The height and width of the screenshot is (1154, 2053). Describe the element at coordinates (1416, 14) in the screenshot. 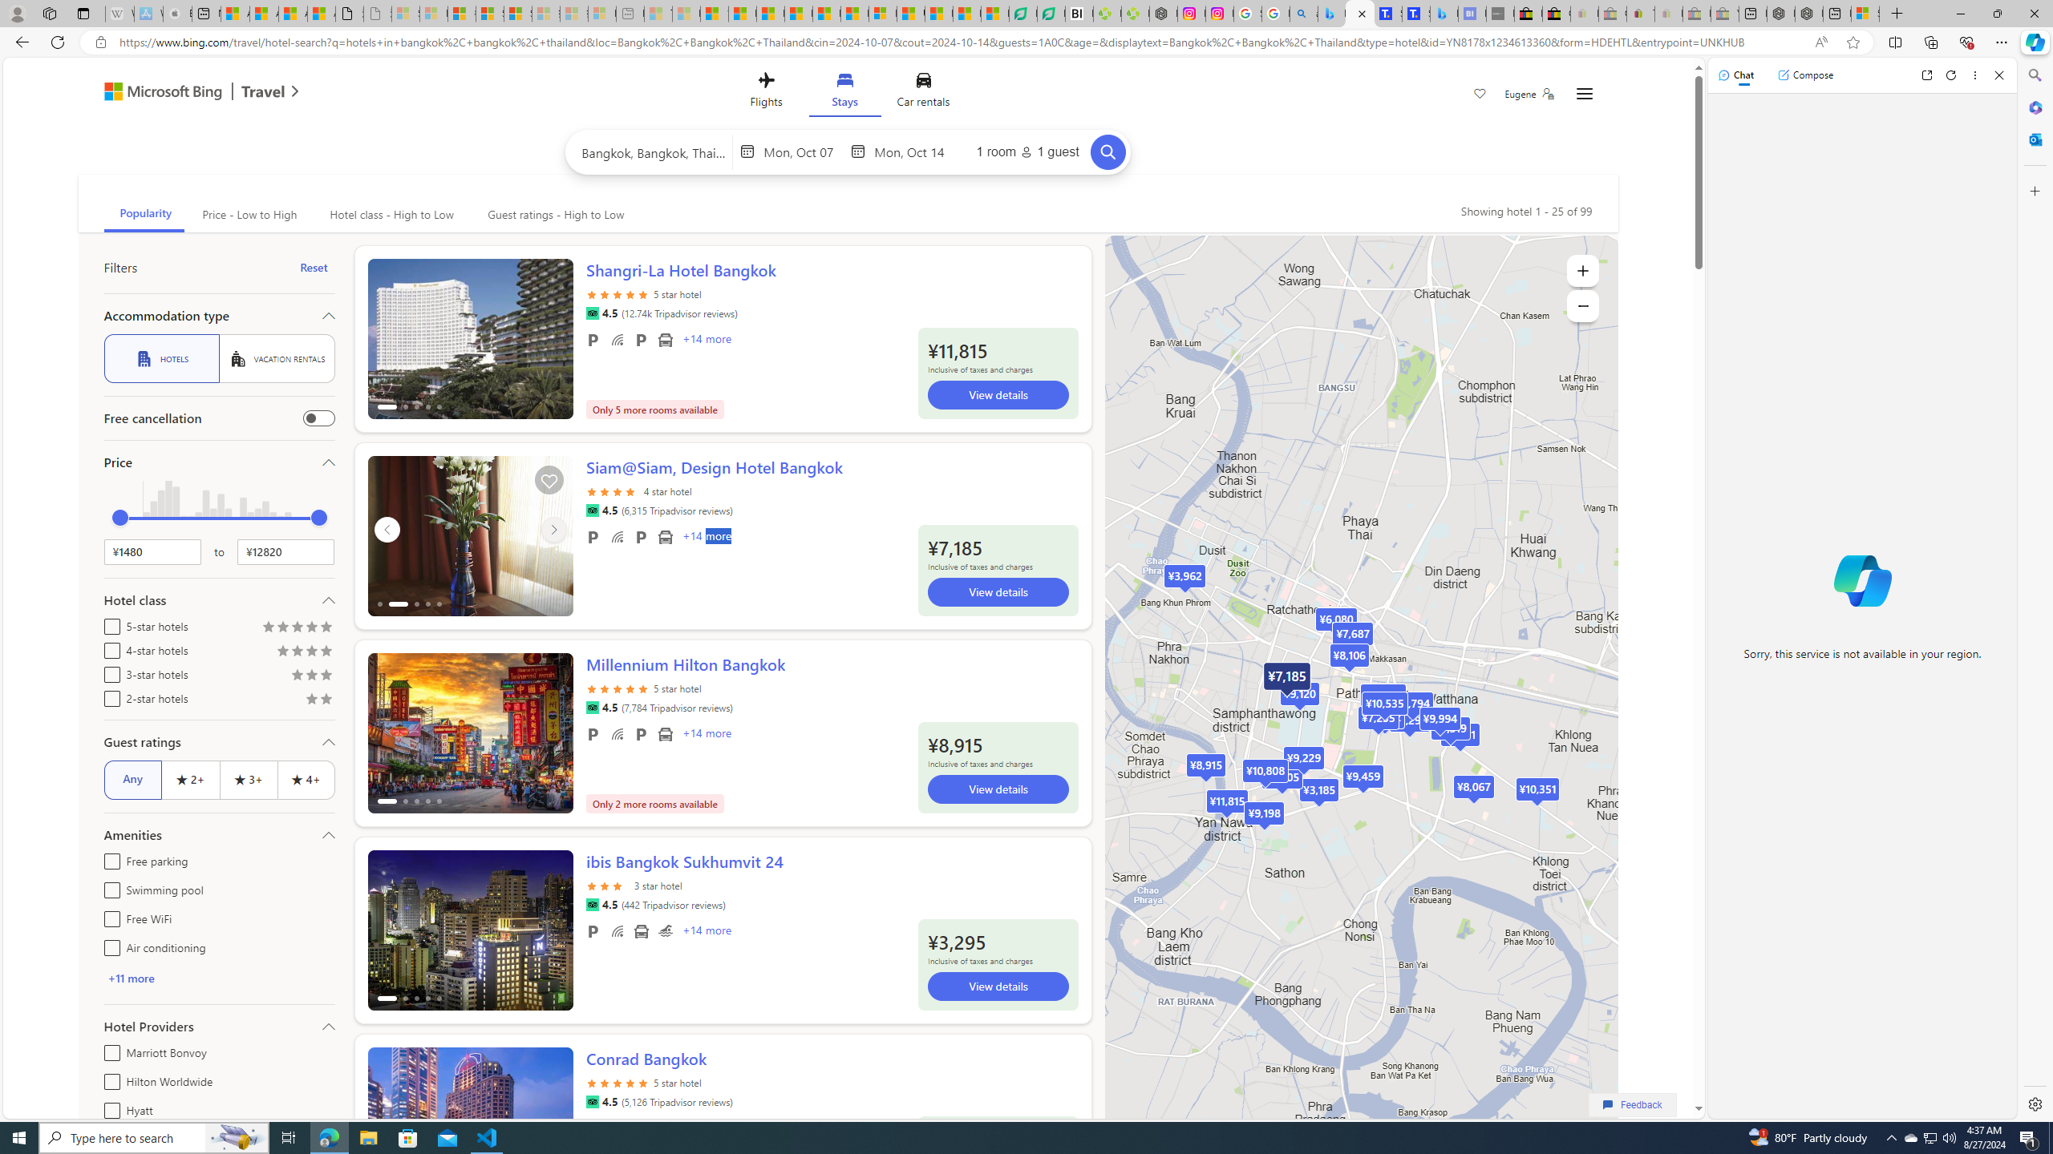

I see `Shangri-La Bangkok, Hotel reviews and Room rates` at that location.